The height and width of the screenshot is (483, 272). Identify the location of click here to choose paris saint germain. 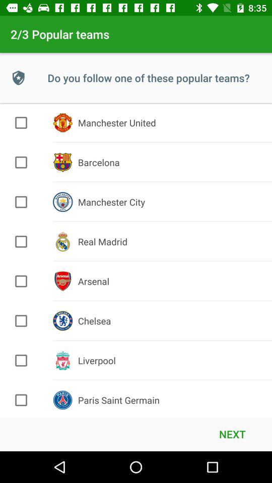
(21, 400).